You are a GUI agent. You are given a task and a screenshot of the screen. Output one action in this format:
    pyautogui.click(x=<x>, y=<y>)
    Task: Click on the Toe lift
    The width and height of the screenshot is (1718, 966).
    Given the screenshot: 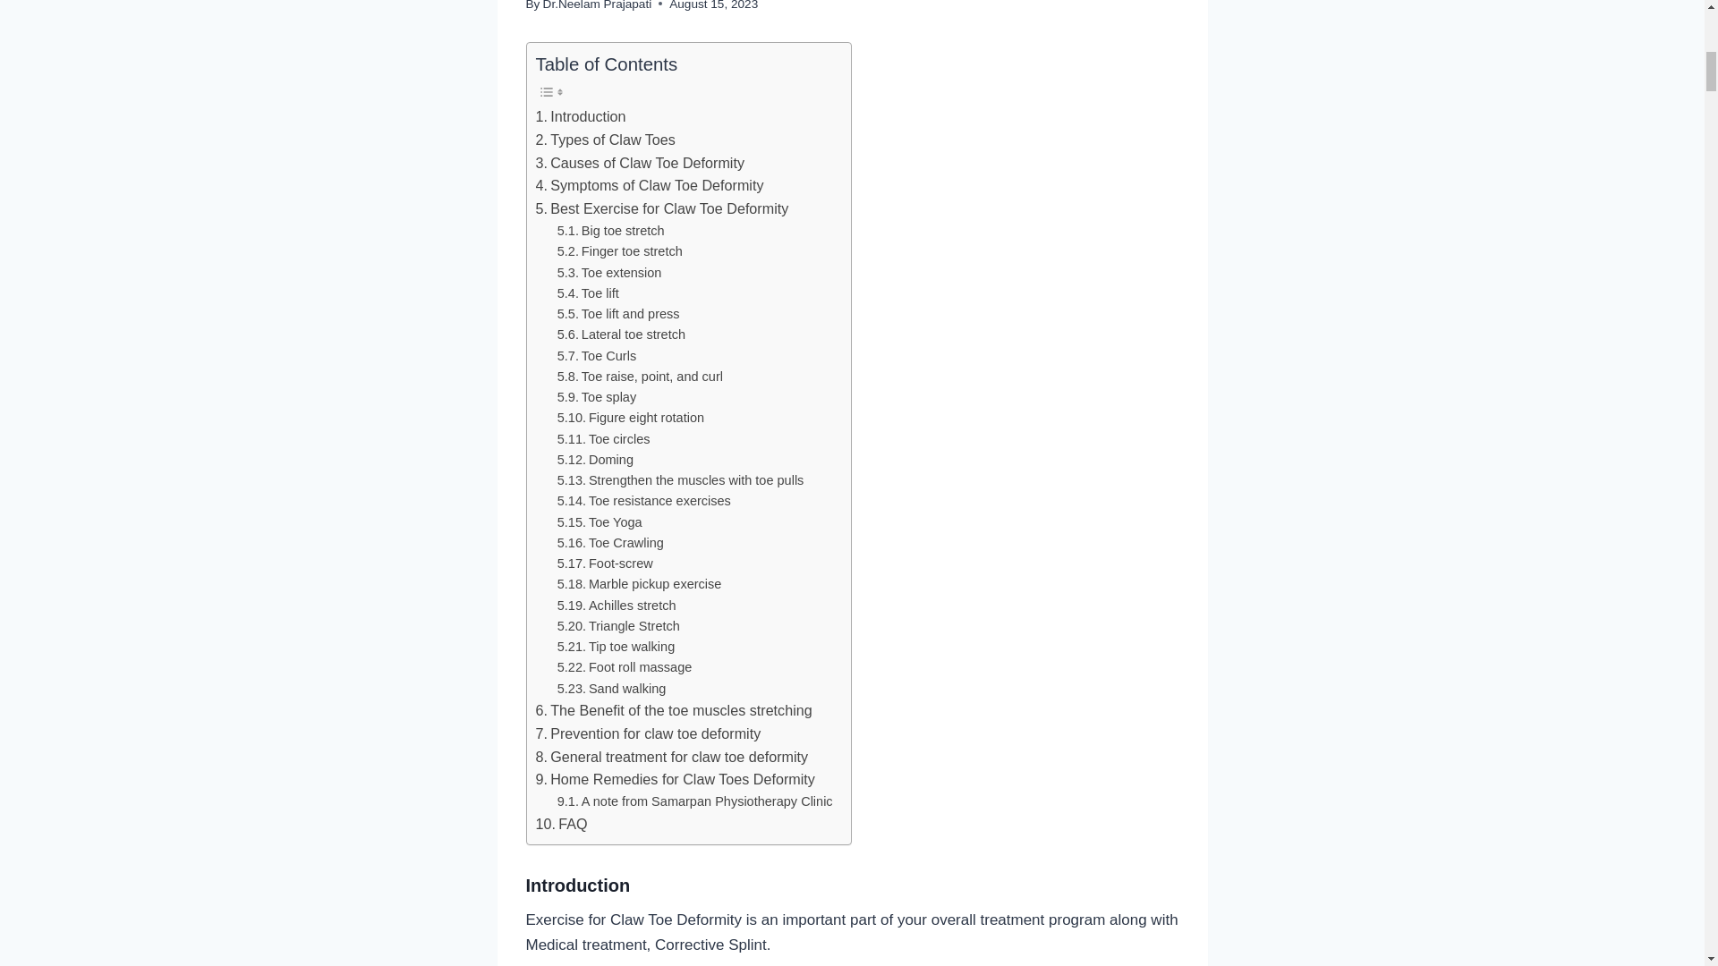 What is the action you would take?
    pyautogui.click(x=587, y=293)
    